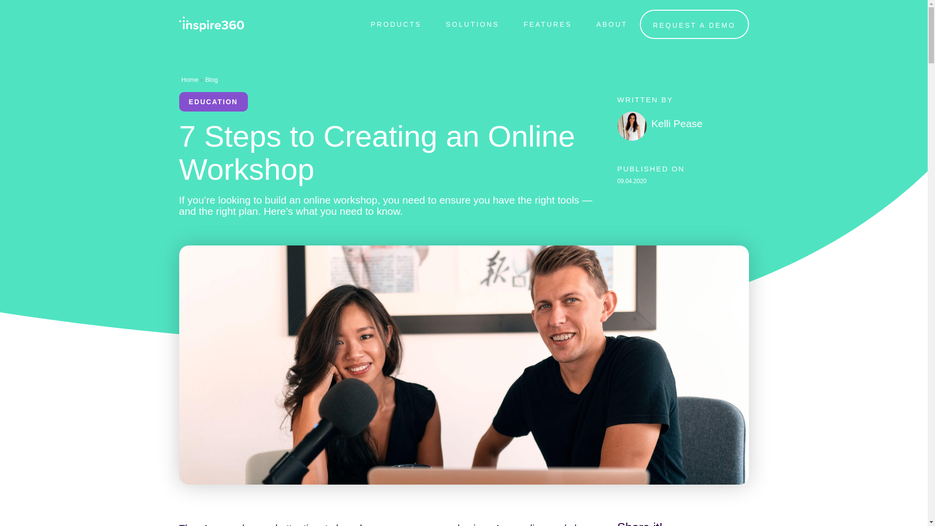 This screenshot has height=526, width=935. What do you see at coordinates (694, 24) in the screenshot?
I see `REQUEST A DEMO` at bounding box center [694, 24].